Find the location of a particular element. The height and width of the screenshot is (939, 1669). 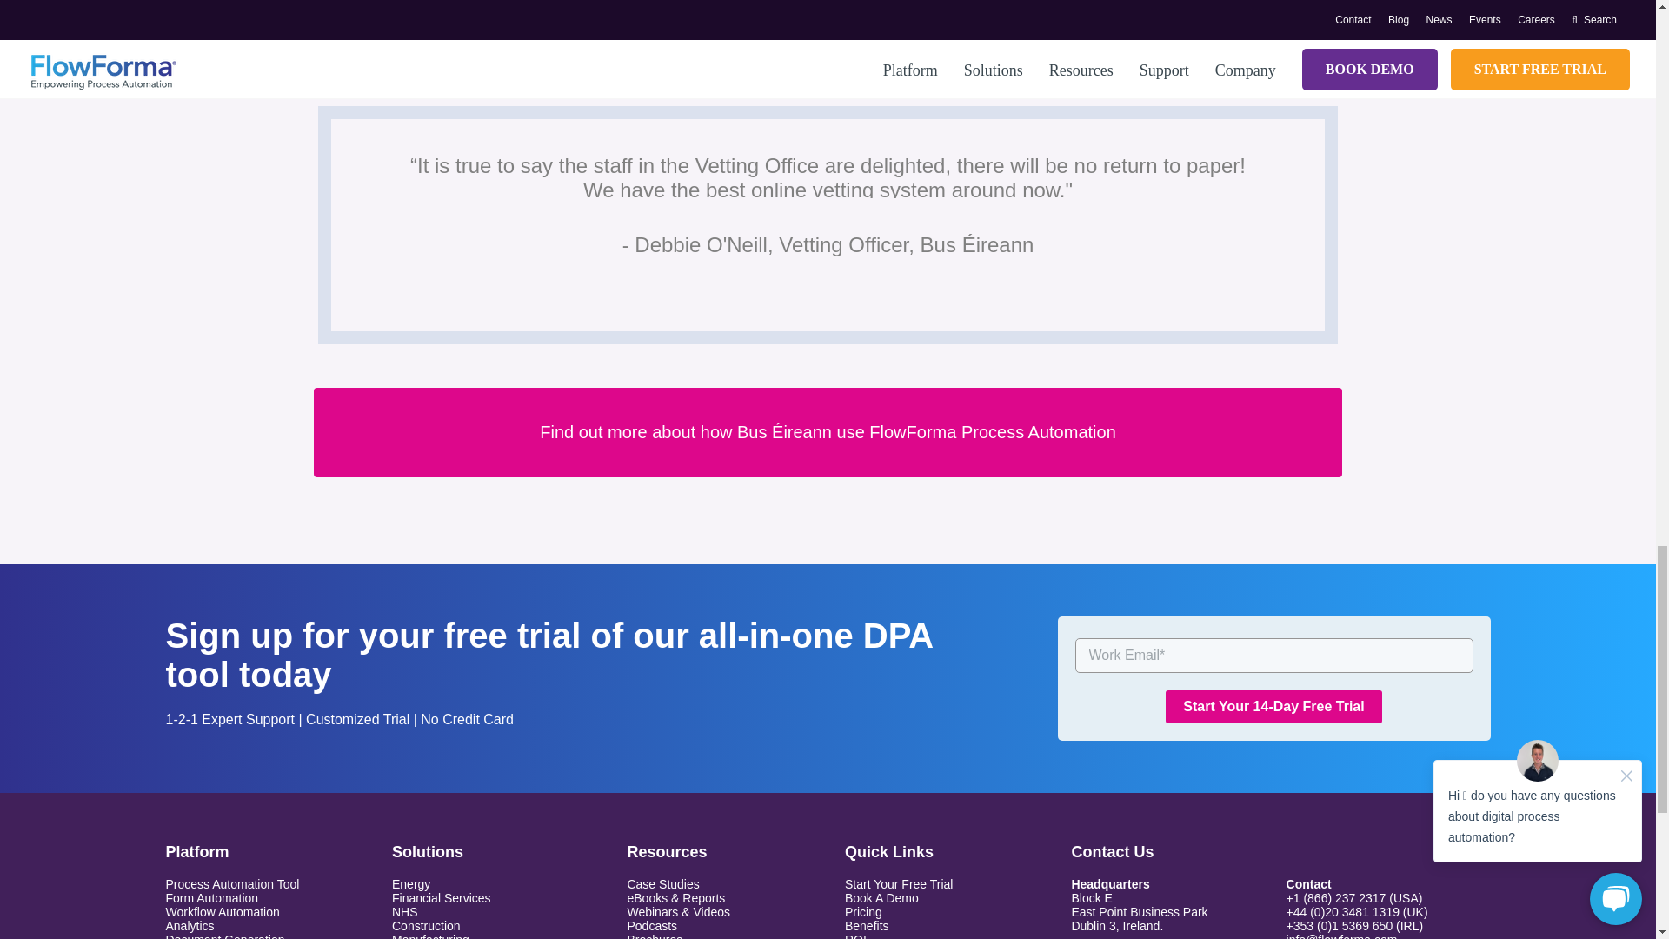

Start Your 14-Day Free Trial is located at coordinates (1273, 706).